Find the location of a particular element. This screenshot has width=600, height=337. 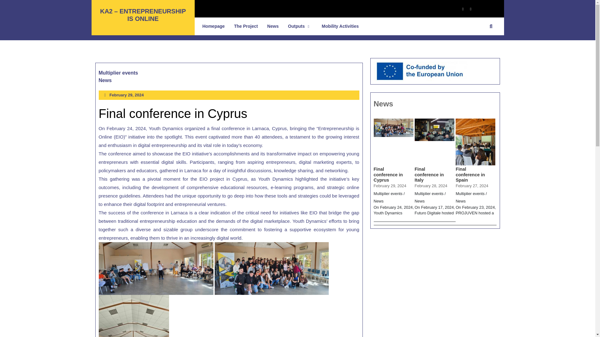

Outputs is located at coordinates (118, 73).